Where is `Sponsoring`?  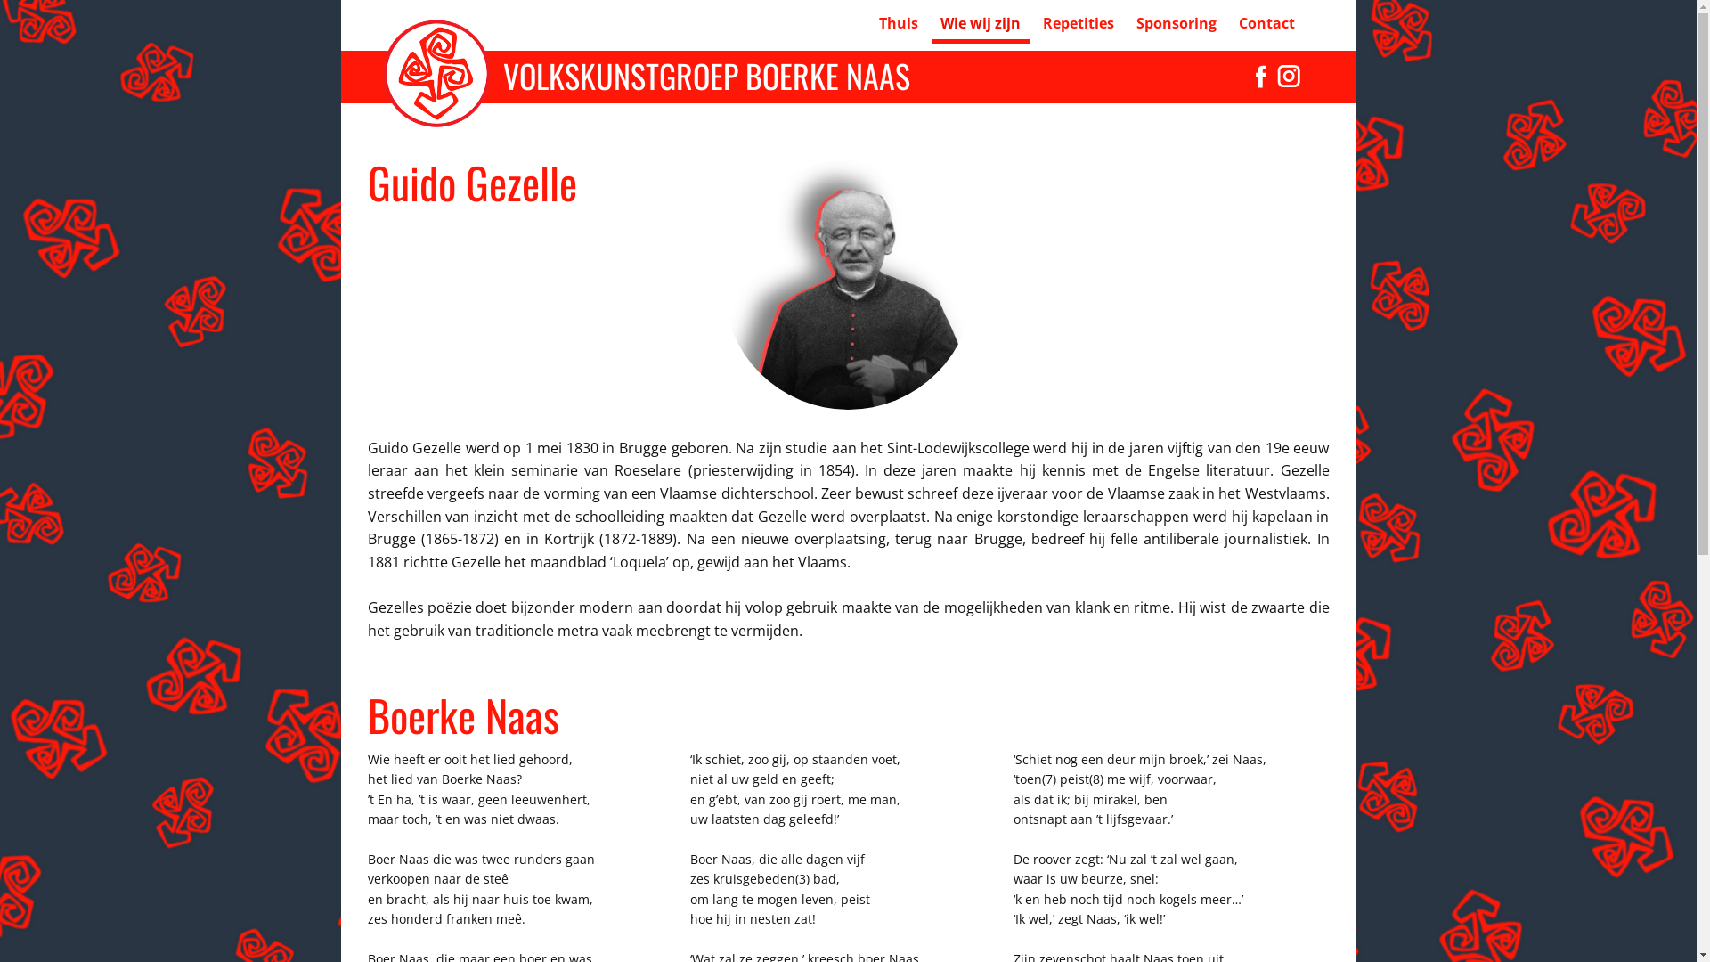
Sponsoring is located at coordinates (1177, 25).